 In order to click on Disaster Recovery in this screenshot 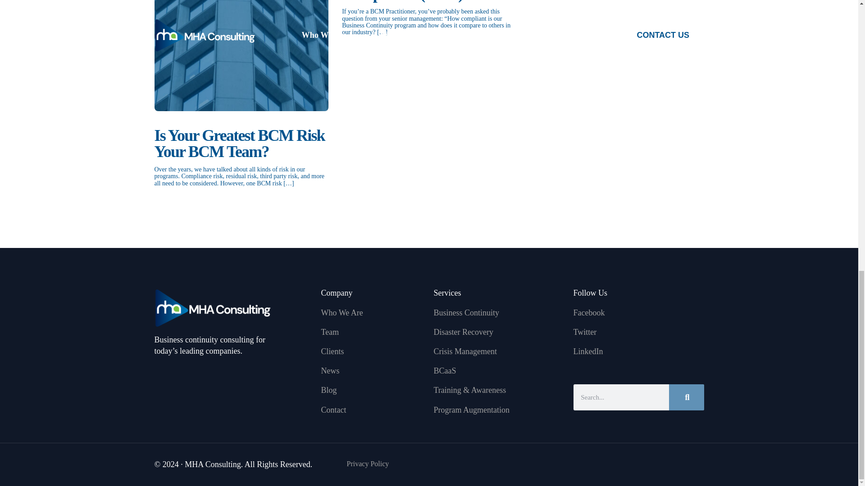, I will do `click(498, 332)`.